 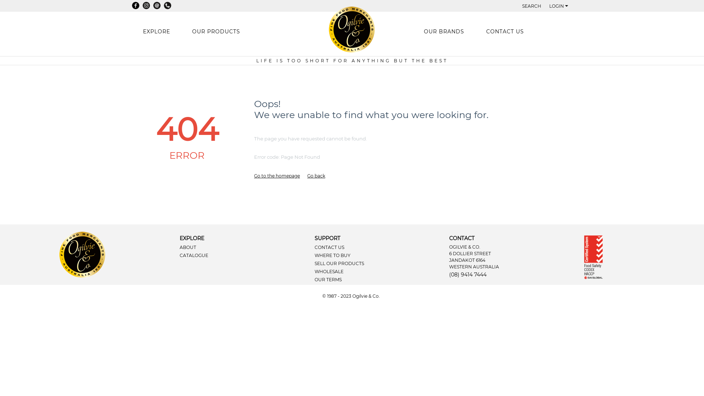 I want to click on Ogilvie & Co. - Gourmet Food Australia, so click(x=352, y=29).